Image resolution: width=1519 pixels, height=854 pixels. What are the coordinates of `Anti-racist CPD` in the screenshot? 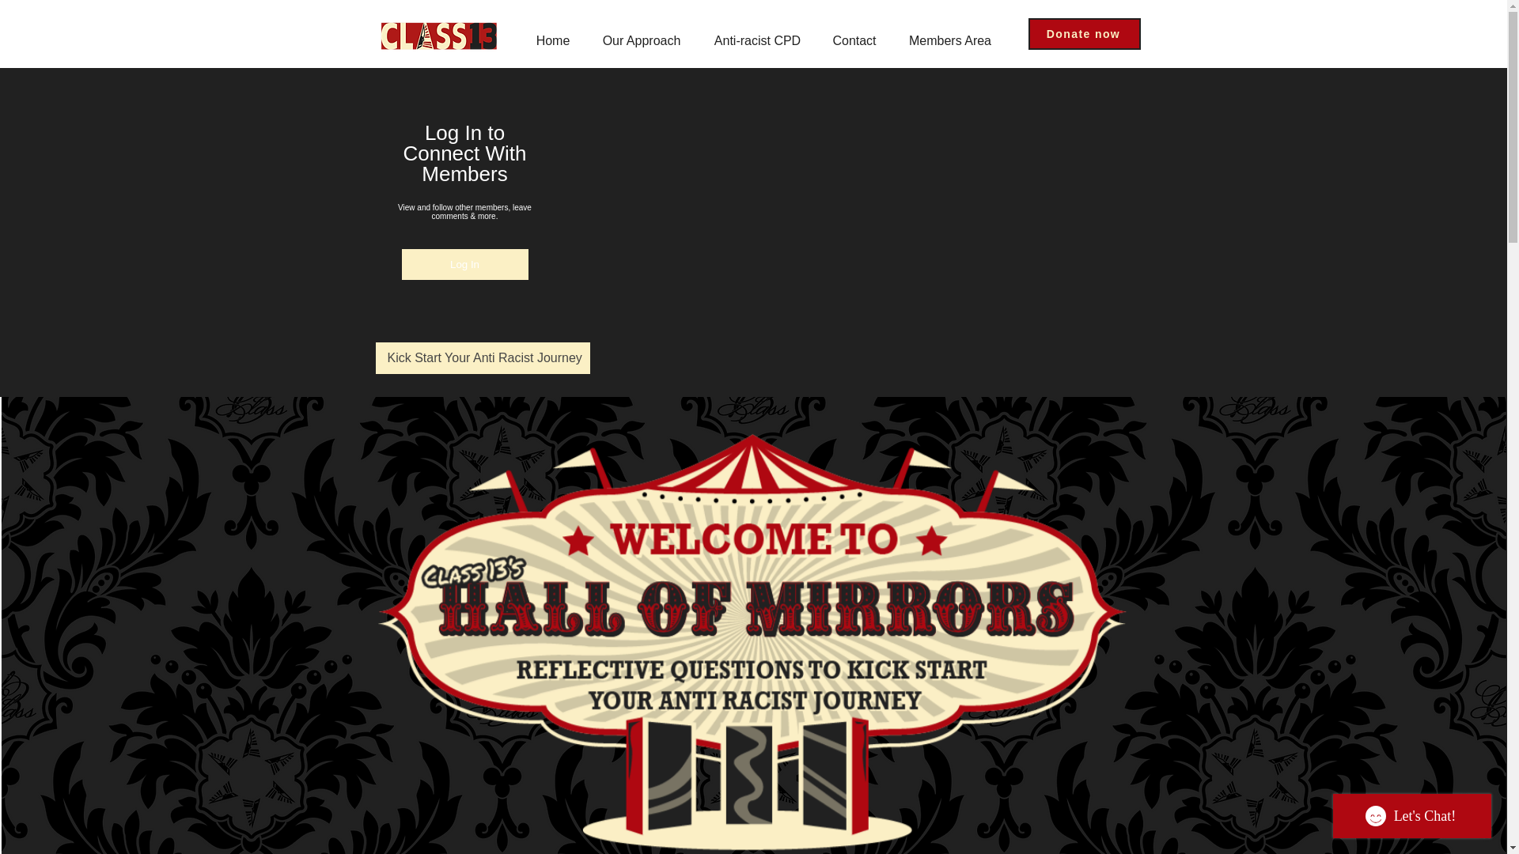 It's located at (756, 33).